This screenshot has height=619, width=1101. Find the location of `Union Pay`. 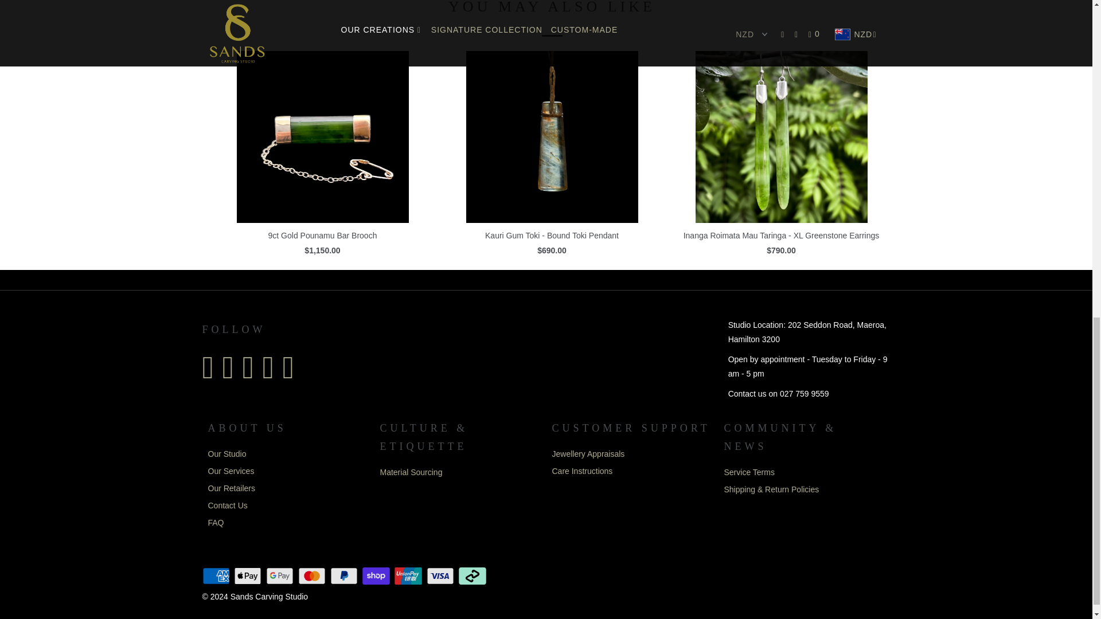

Union Pay is located at coordinates (409, 575).